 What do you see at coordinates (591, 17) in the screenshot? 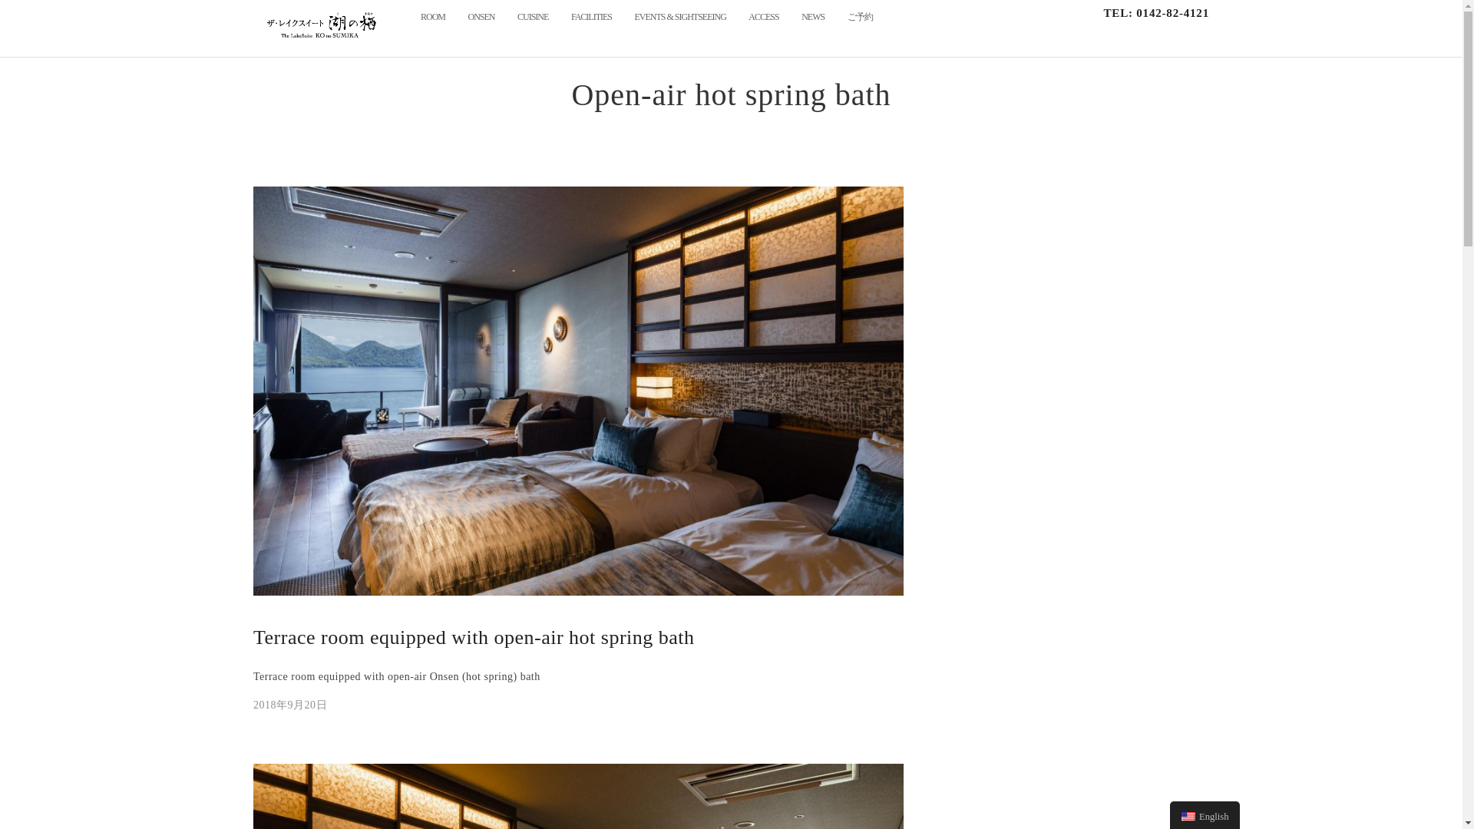
I see `FACILITIES` at bounding box center [591, 17].